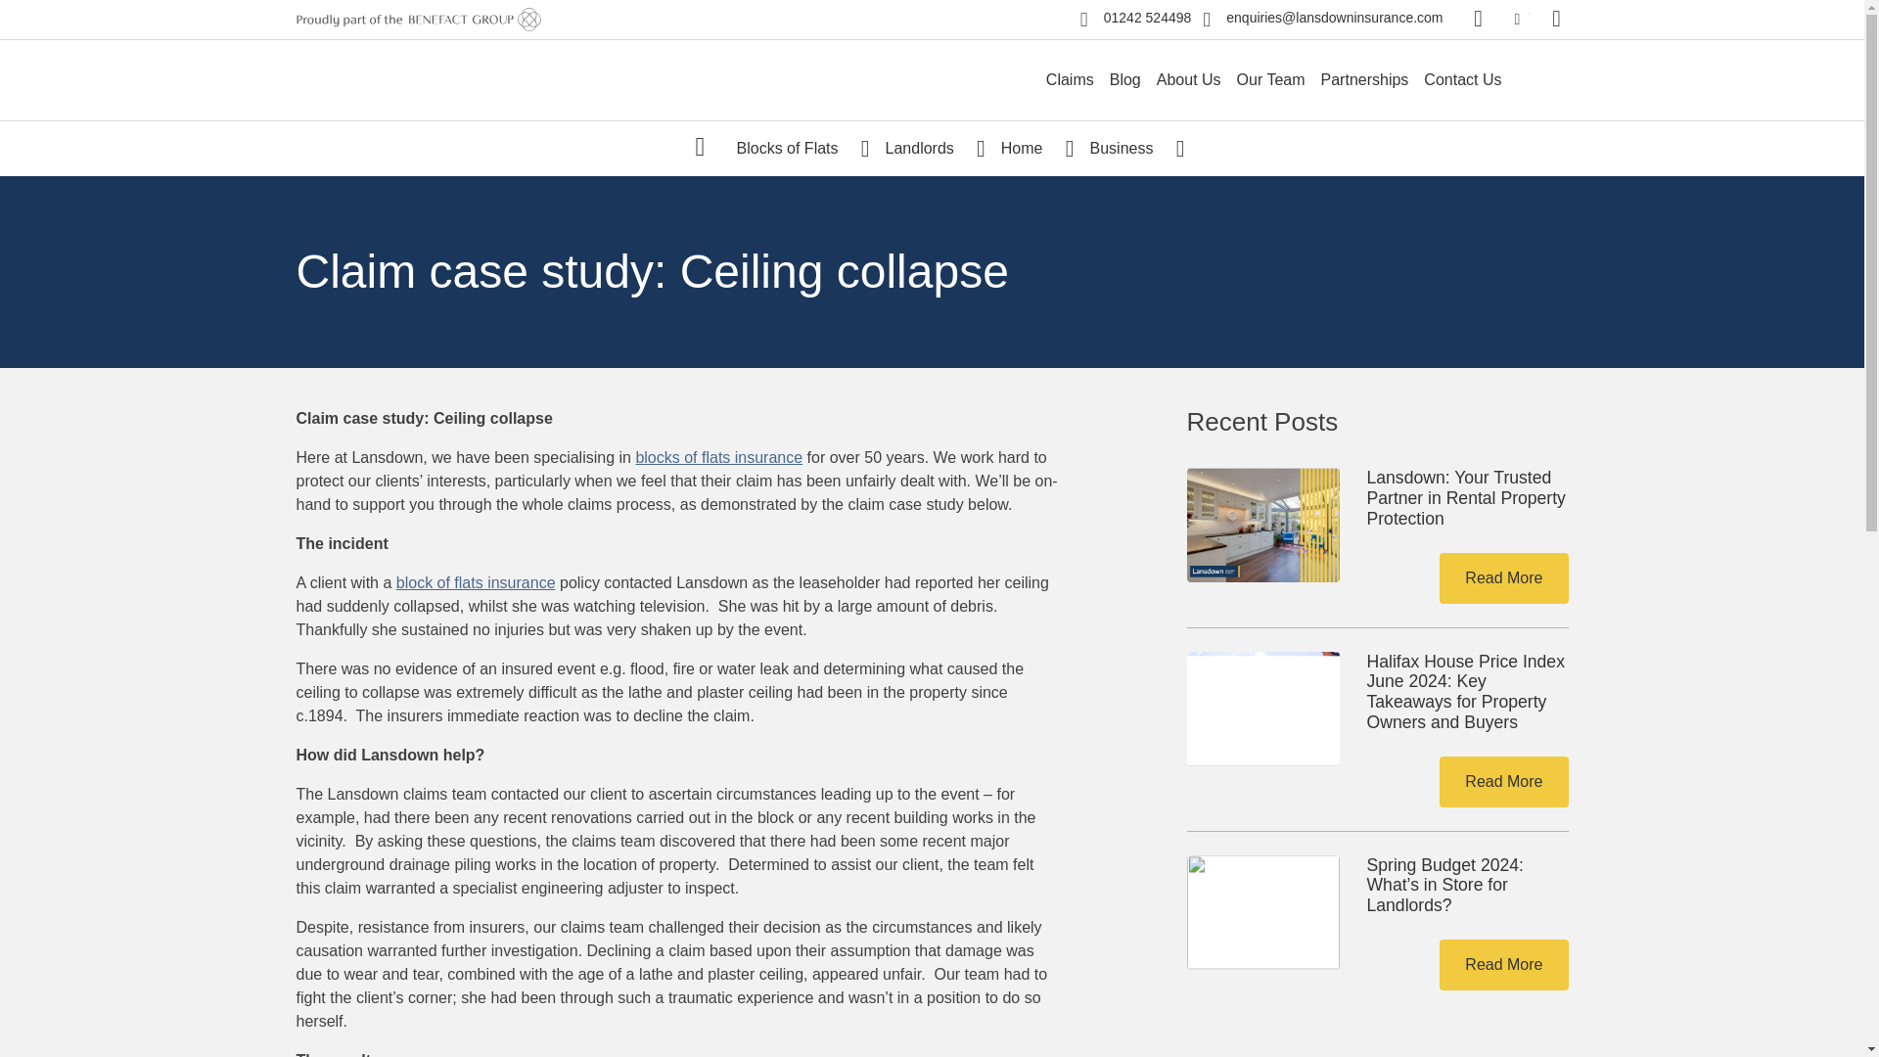  Describe the element at coordinates (1124, 79) in the screenshot. I see `Blog` at that location.